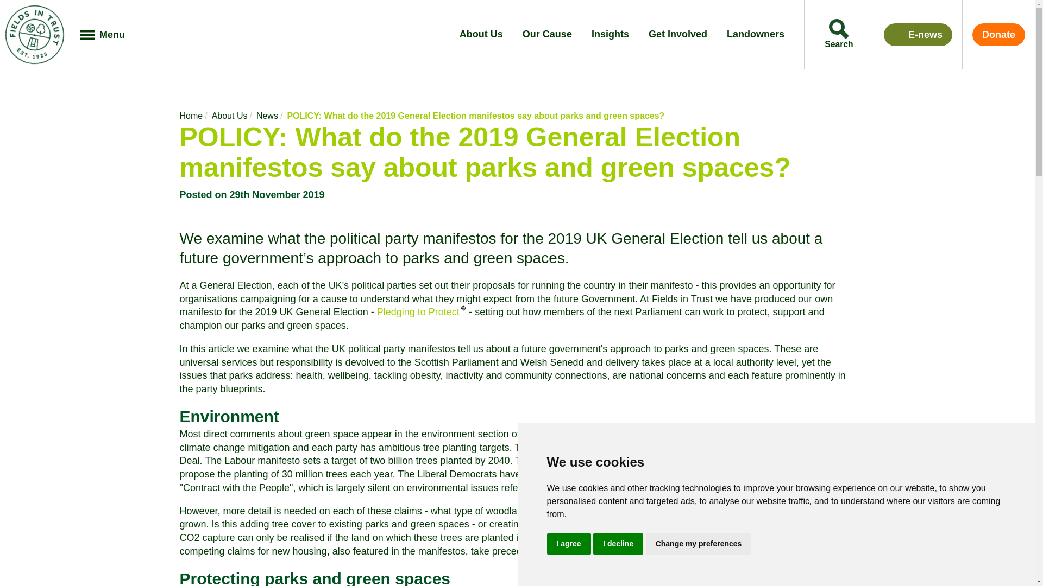 This screenshot has width=1043, height=586. I want to click on Get Involved, so click(678, 35).